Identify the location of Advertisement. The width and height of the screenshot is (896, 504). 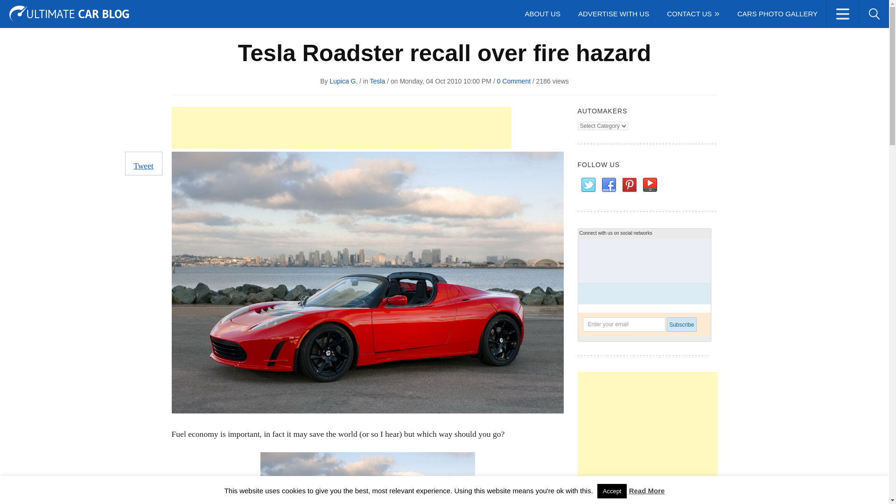
(648, 438).